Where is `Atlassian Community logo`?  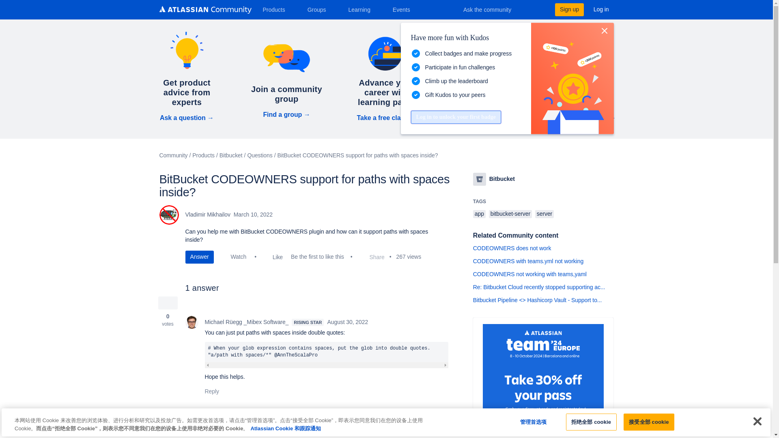
Atlassian Community logo is located at coordinates (204, 10).